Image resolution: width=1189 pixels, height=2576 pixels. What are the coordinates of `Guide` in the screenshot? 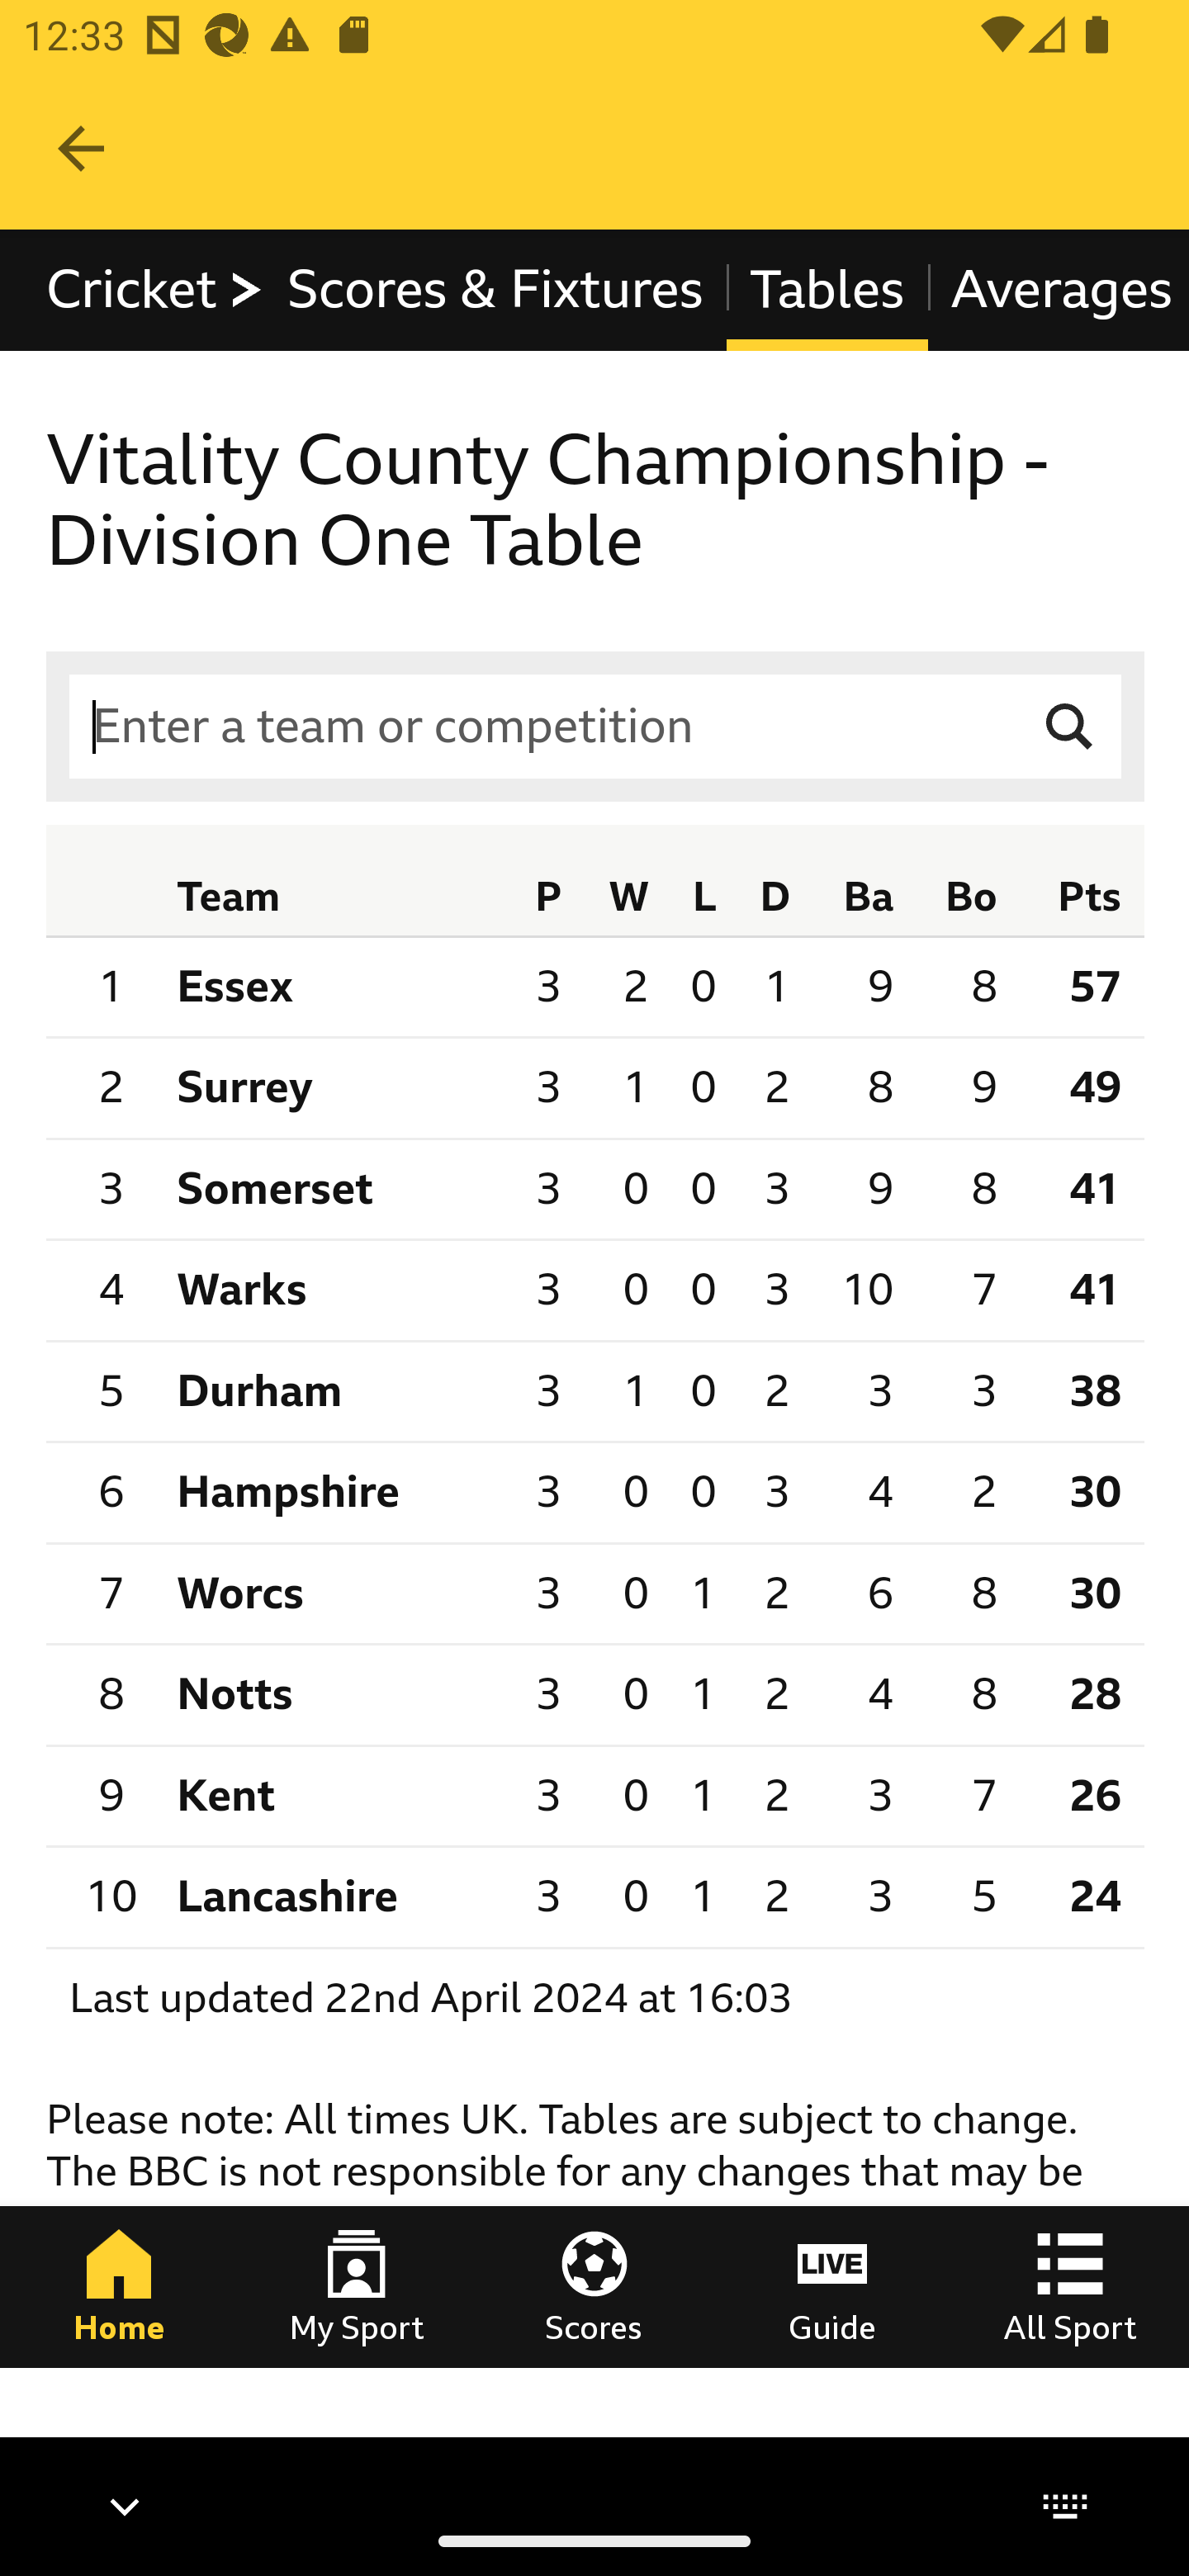 It's located at (832, 2285).